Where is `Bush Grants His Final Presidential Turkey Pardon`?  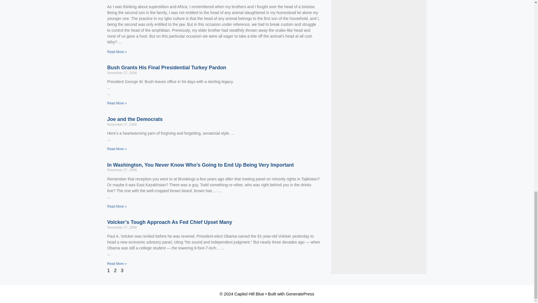
Bush Grants His Final Presidential Turkey Pardon is located at coordinates (166, 67).